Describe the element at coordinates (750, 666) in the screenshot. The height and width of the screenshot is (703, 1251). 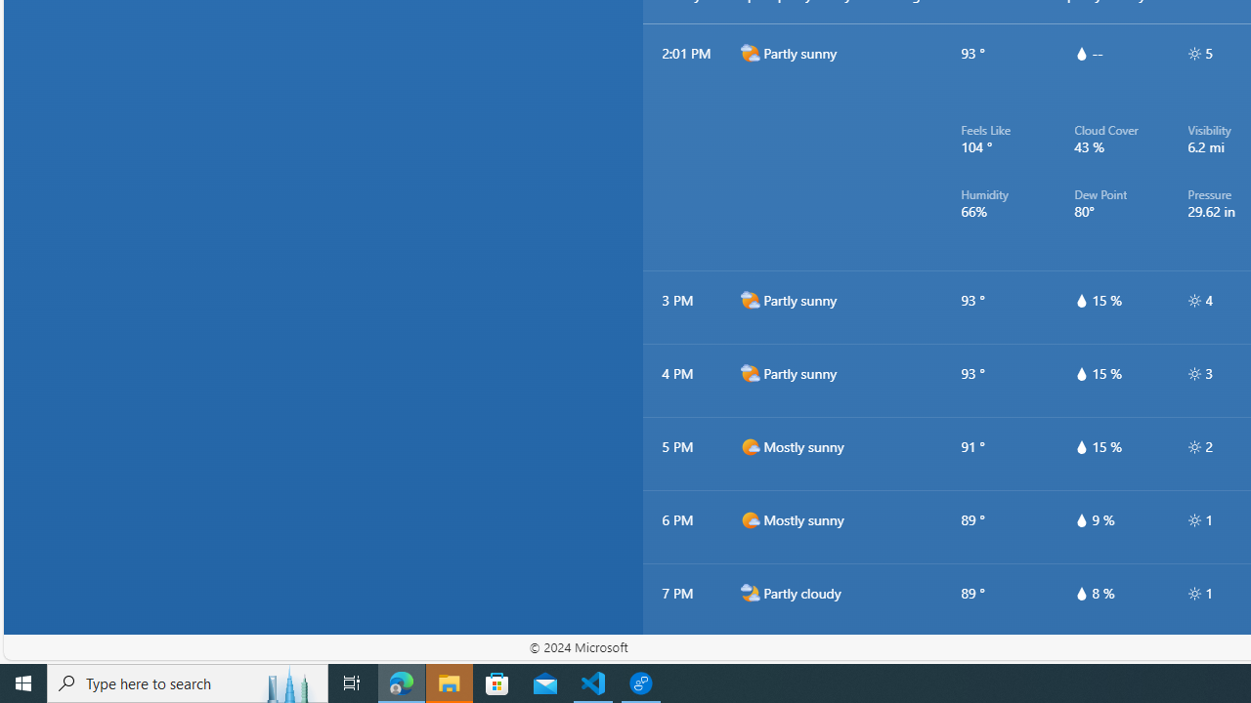
I see `n2000` at that location.